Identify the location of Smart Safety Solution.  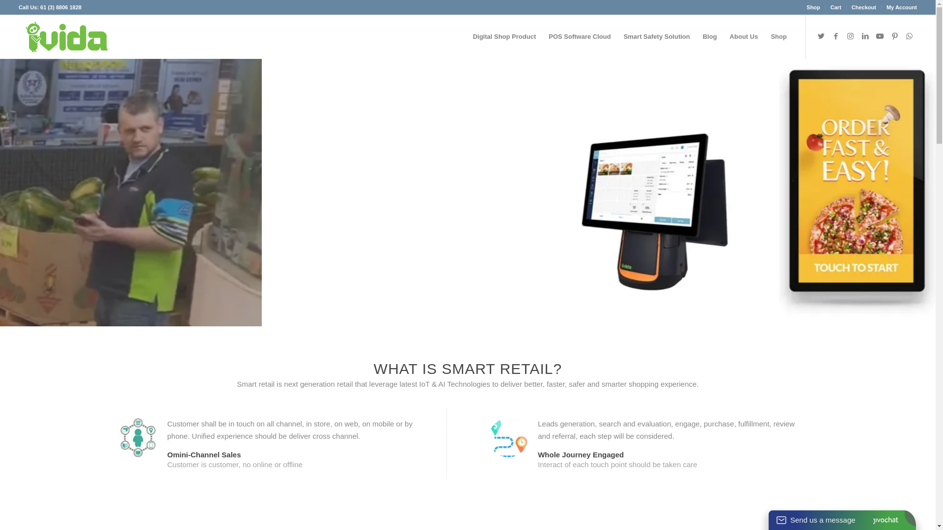
(657, 37).